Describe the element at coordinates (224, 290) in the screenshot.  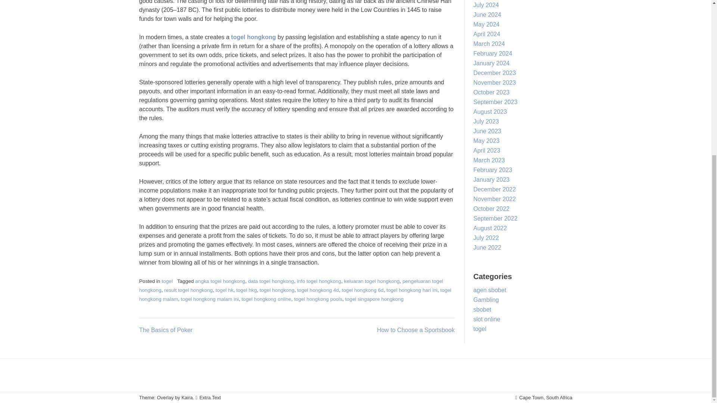
I see `togel hk` at that location.